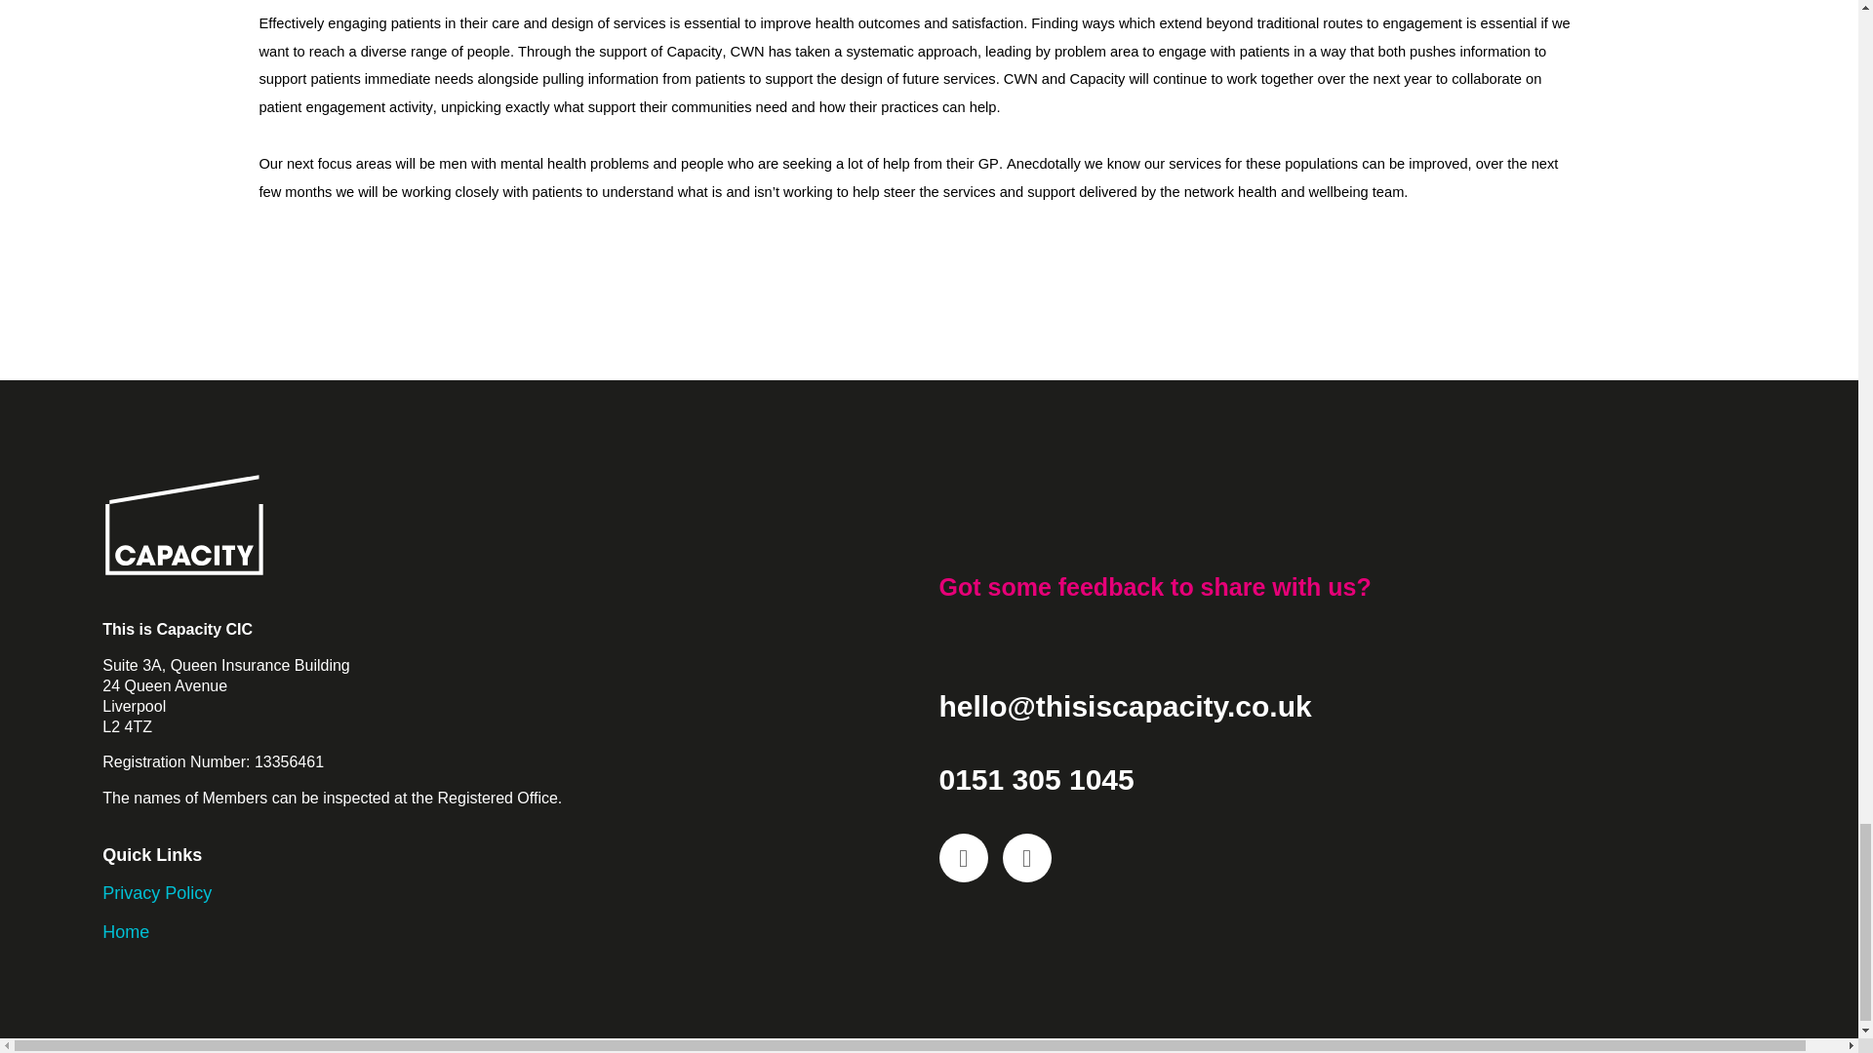 The height and width of the screenshot is (1053, 1873). Describe the element at coordinates (156, 893) in the screenshot. I see `Privacy Policy` at that location.